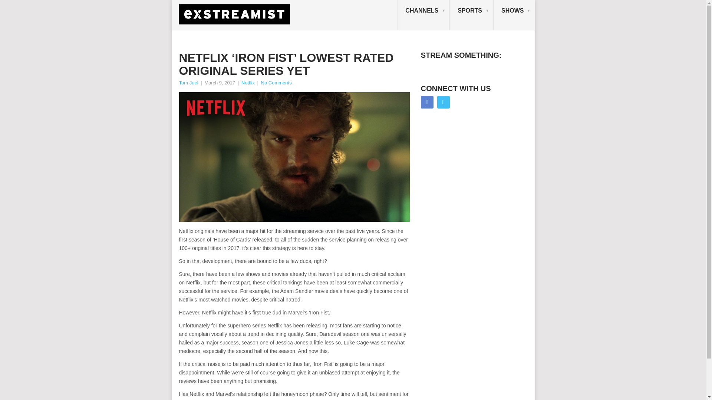 Image resolution: width=712 pixels, height=400 pixels. Describe the element at coordinates (423, 15) in the screenshot. I see `Watch TV Channels Online` at that location.